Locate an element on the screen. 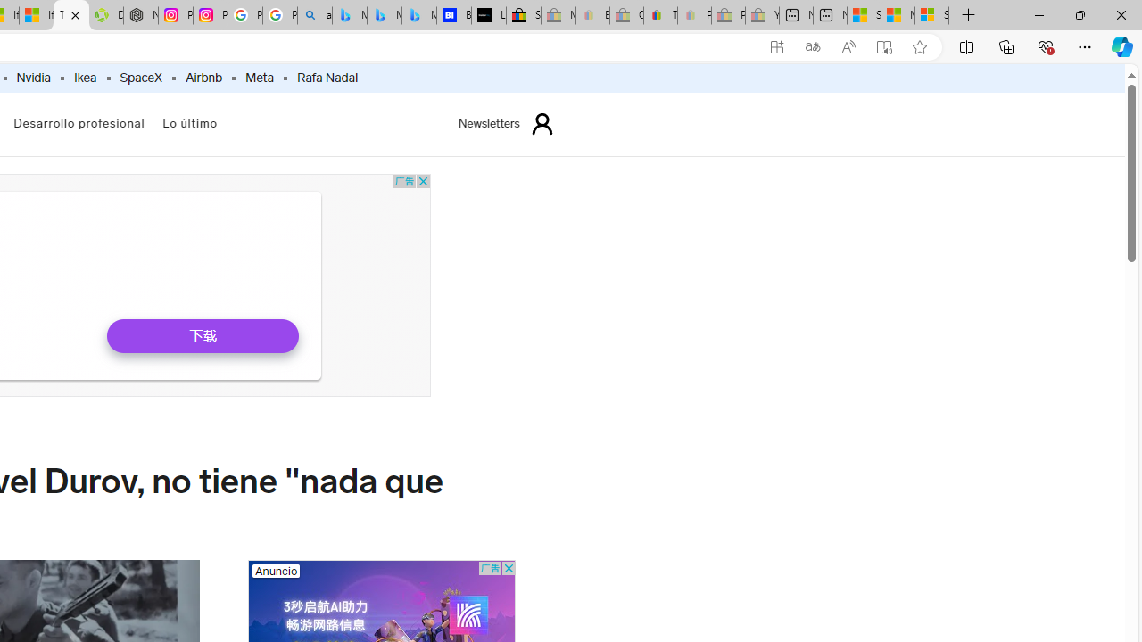 The image size is (1142, 642). SpaceX is located at coordinates (141, 78).